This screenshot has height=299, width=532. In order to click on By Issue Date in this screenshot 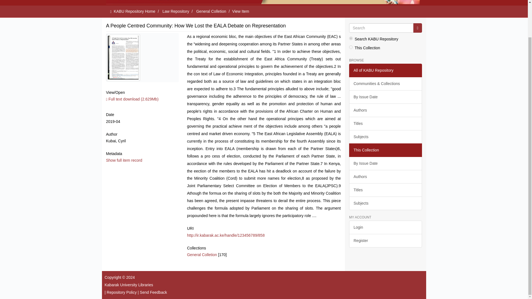, I will do `click(385, 97)`.